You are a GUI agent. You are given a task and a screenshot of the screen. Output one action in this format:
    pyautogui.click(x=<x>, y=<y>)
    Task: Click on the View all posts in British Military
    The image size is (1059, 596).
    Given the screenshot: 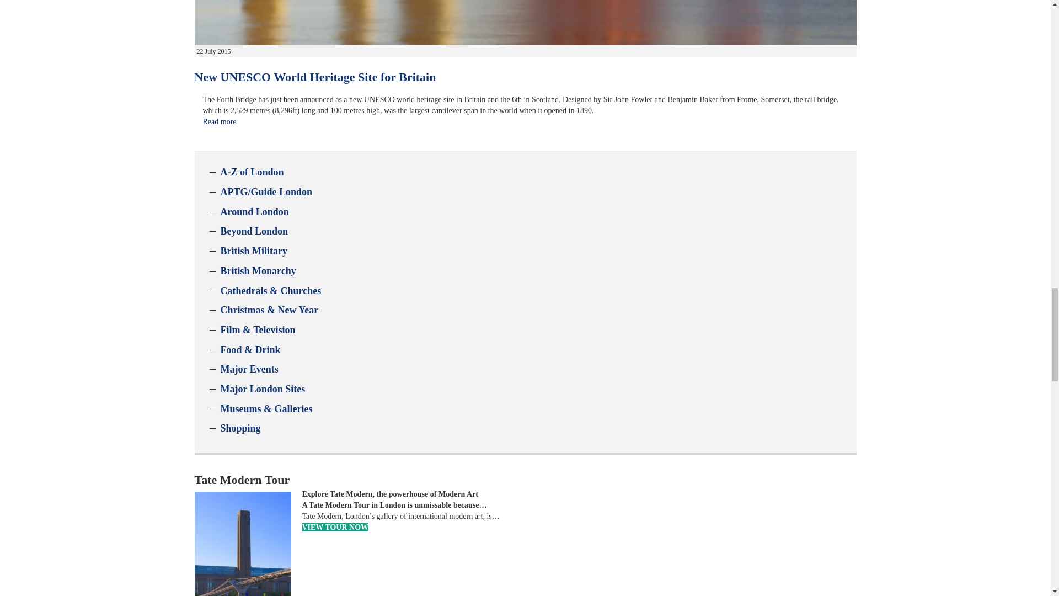 What is the action you would take?
    pyautogui.click(x=254, y=251)
    